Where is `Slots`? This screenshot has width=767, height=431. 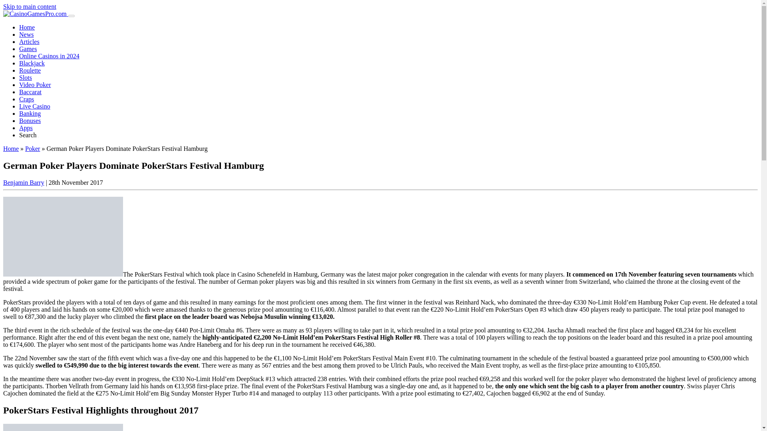
Slots is located at coordinates (26, 77).